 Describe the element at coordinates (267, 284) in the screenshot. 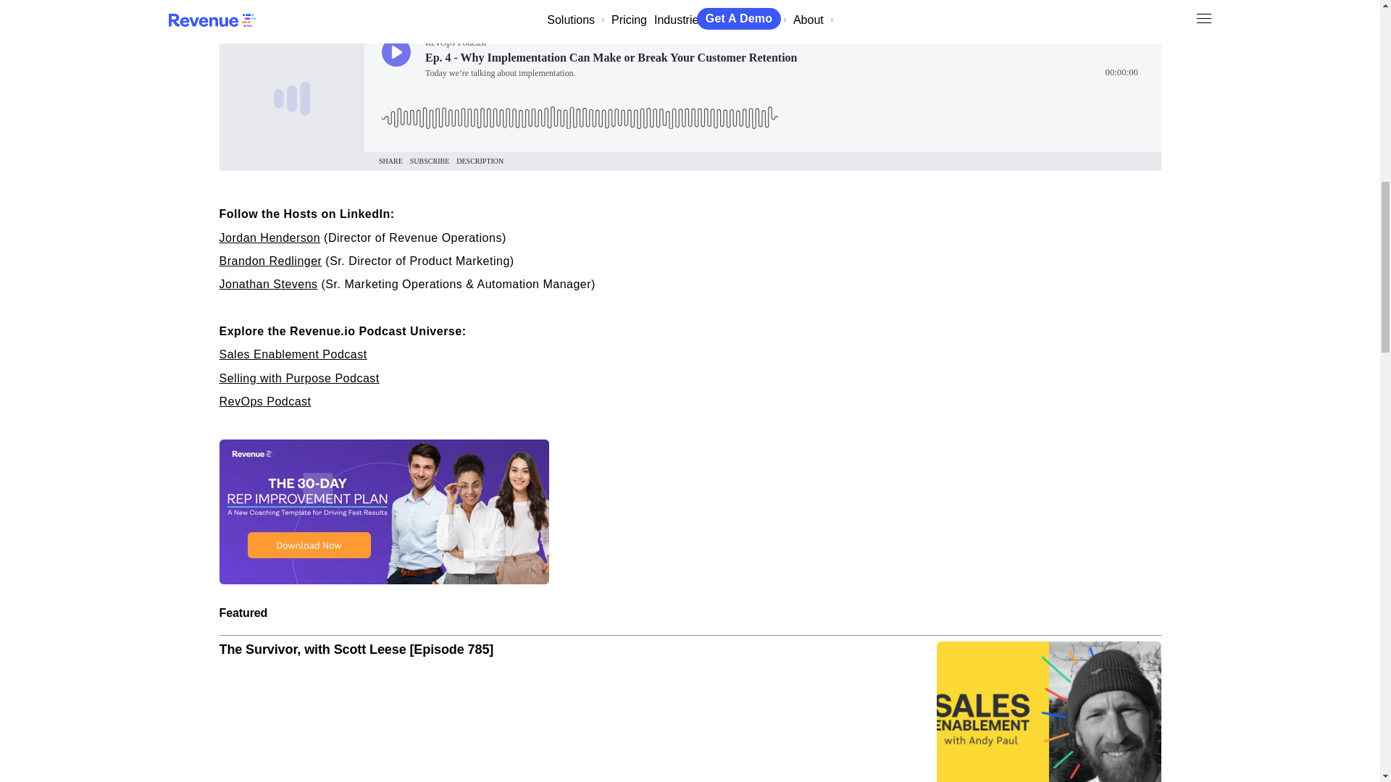

I see `Jonathan Stevens` at that location.